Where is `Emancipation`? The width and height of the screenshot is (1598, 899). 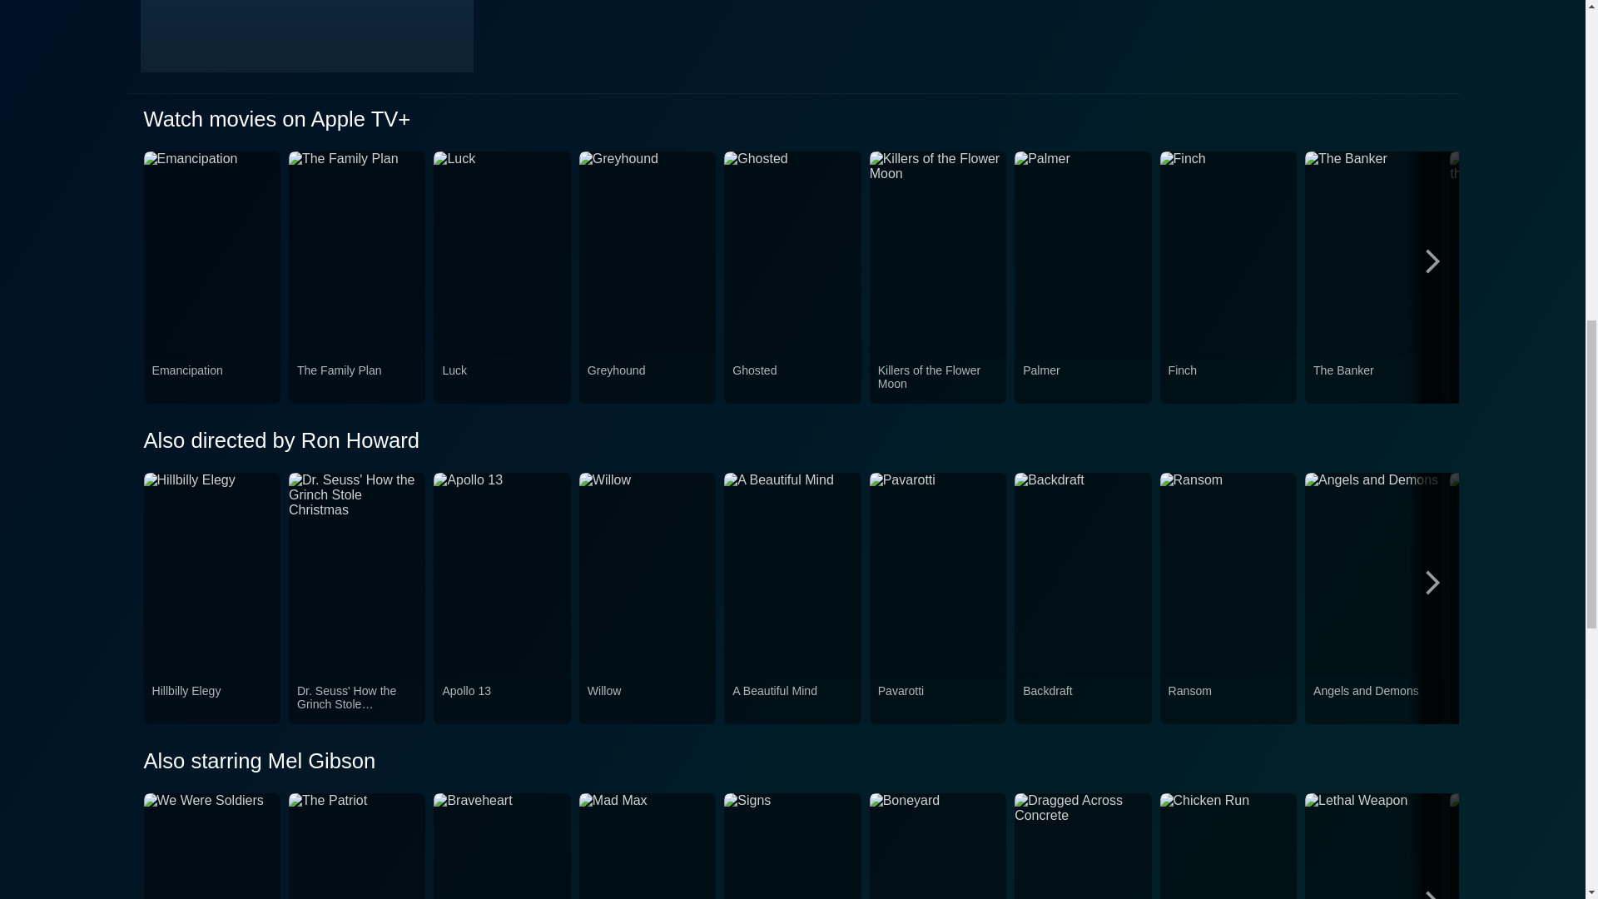
Emancipation is located at coordinates (211, 380).